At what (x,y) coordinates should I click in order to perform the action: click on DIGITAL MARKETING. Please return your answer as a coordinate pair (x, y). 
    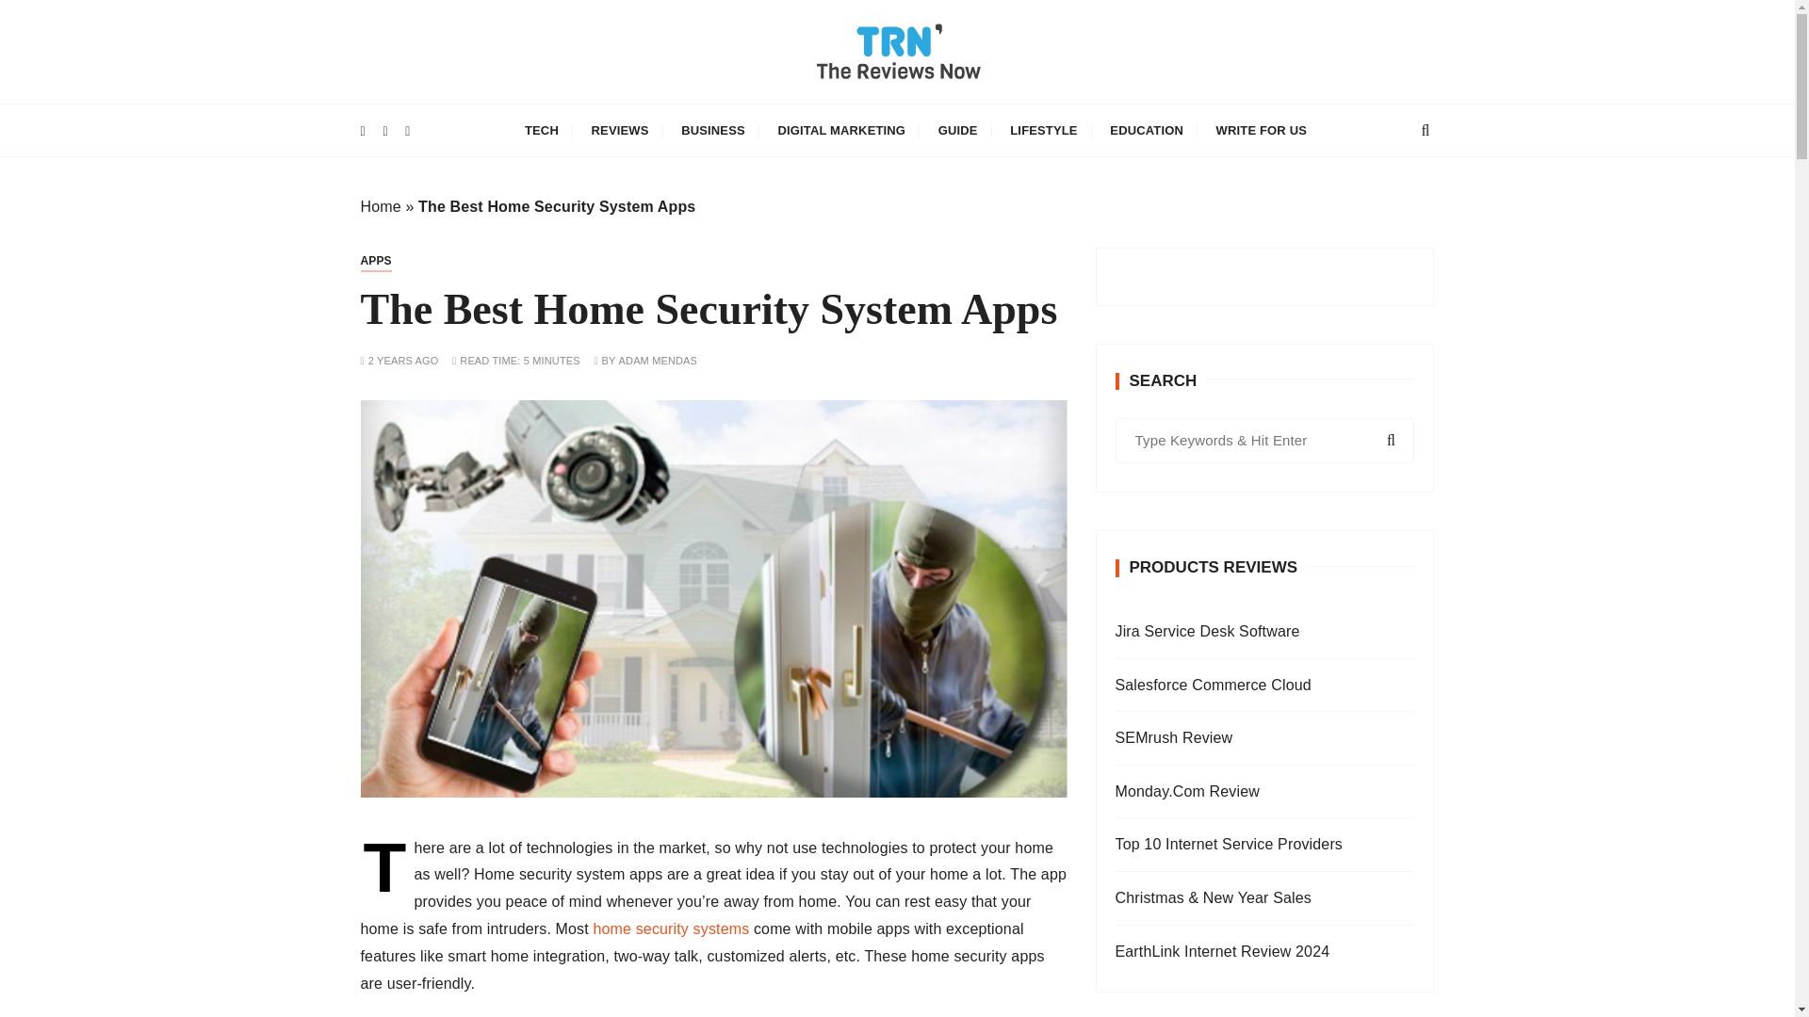
    Looking at the image, I should click on (840, 130).